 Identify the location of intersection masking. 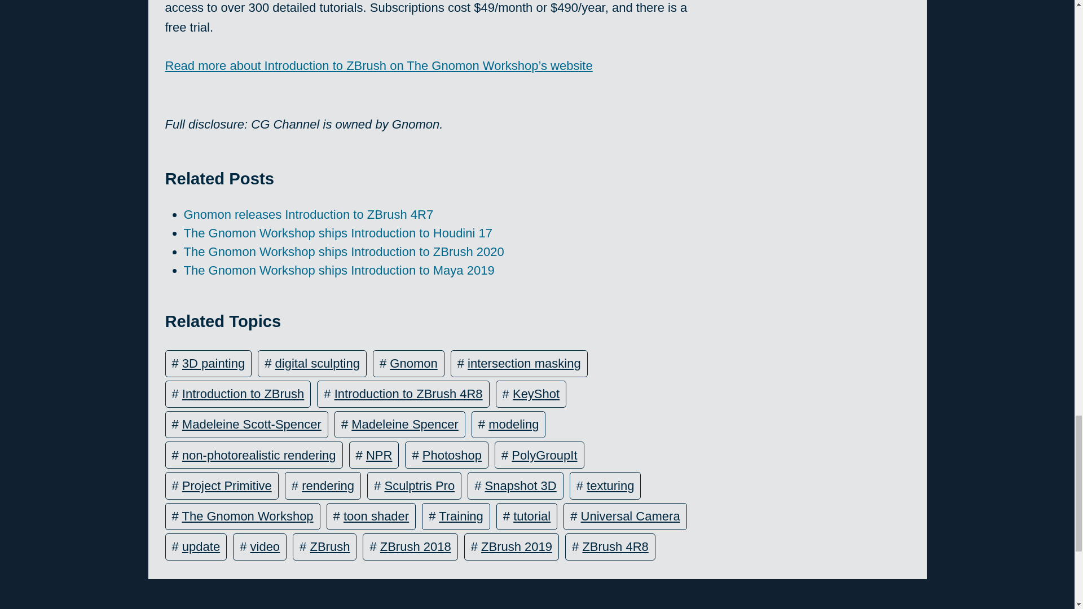
(524, 363).